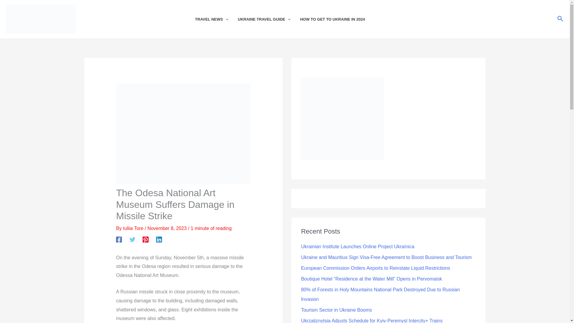  What do you see at coordinates (133, 228) in the screenshot?
I see `Iuliia Tore` at bounding box center [133, 228].